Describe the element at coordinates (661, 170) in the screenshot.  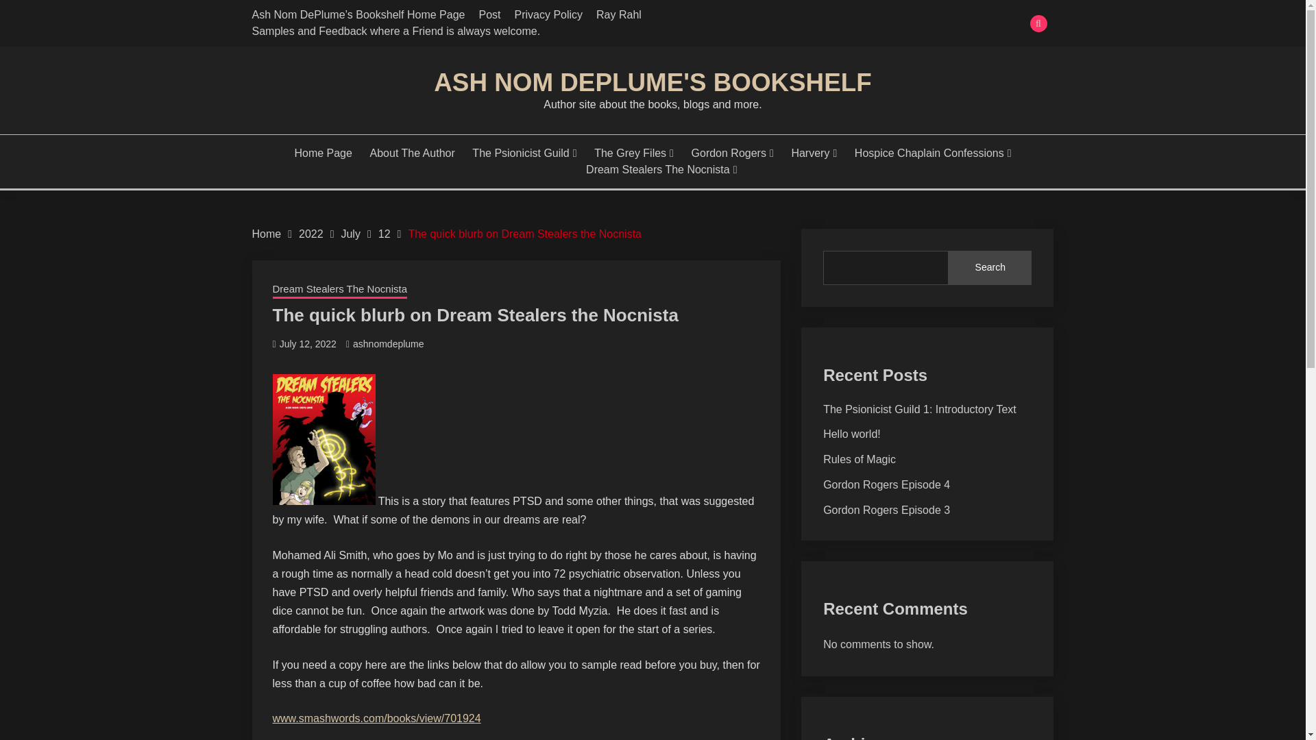
I see `Dream Stealers The Nocnista` at that location.